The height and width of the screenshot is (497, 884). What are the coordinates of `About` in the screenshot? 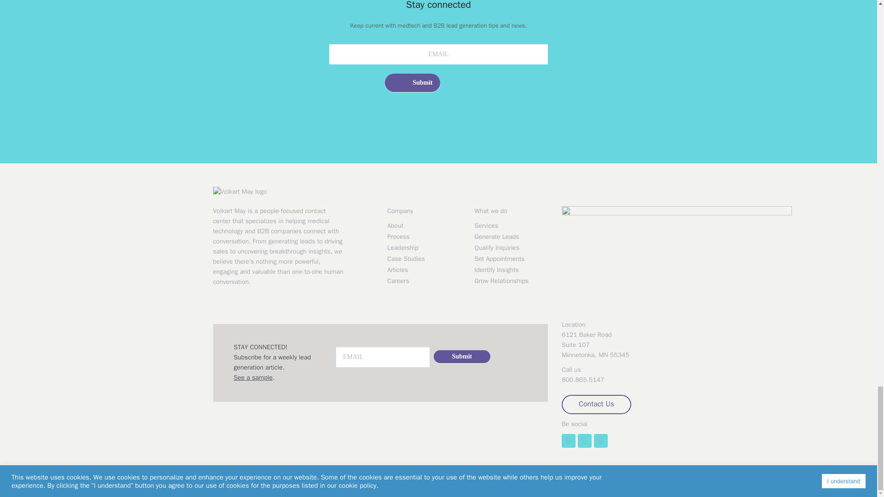 It's located at (424, 225).